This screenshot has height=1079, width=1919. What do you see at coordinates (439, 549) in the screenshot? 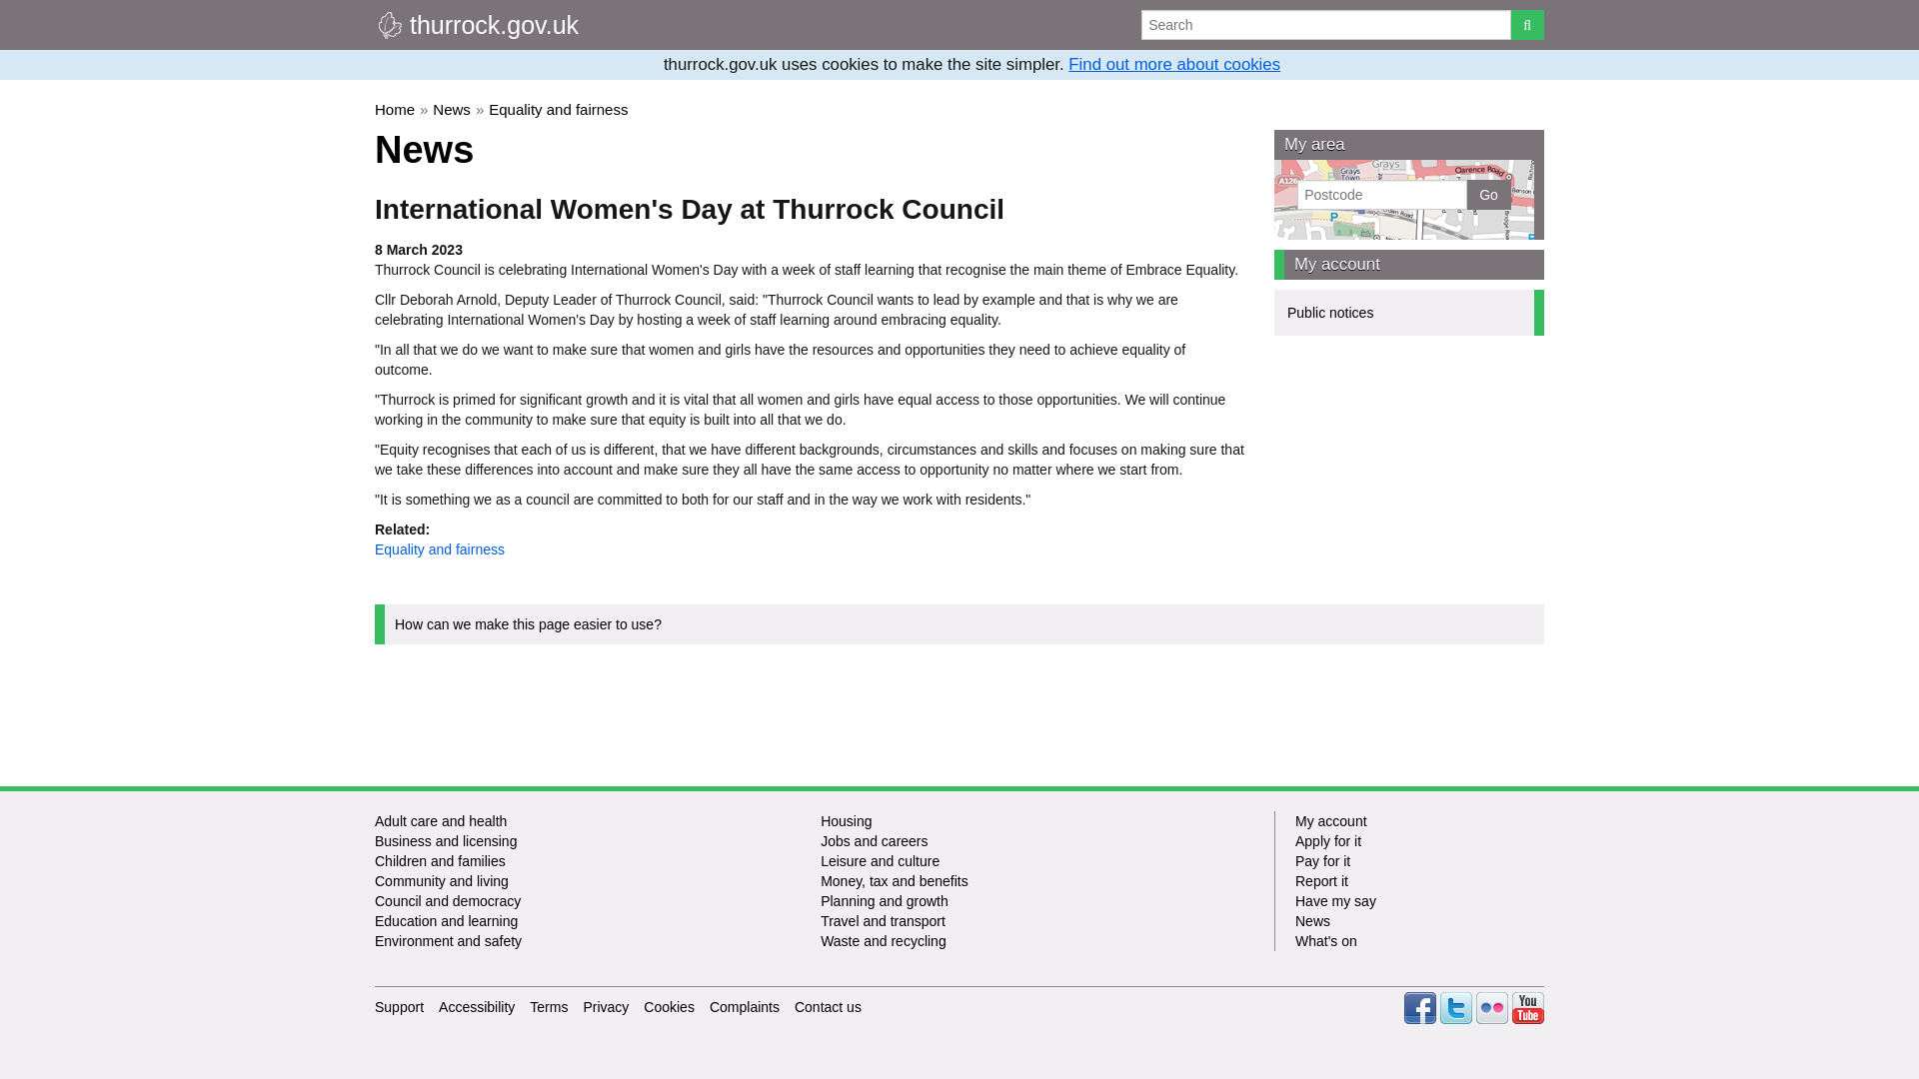
I see `Equality and fairness` at bounding box center [439, 549].